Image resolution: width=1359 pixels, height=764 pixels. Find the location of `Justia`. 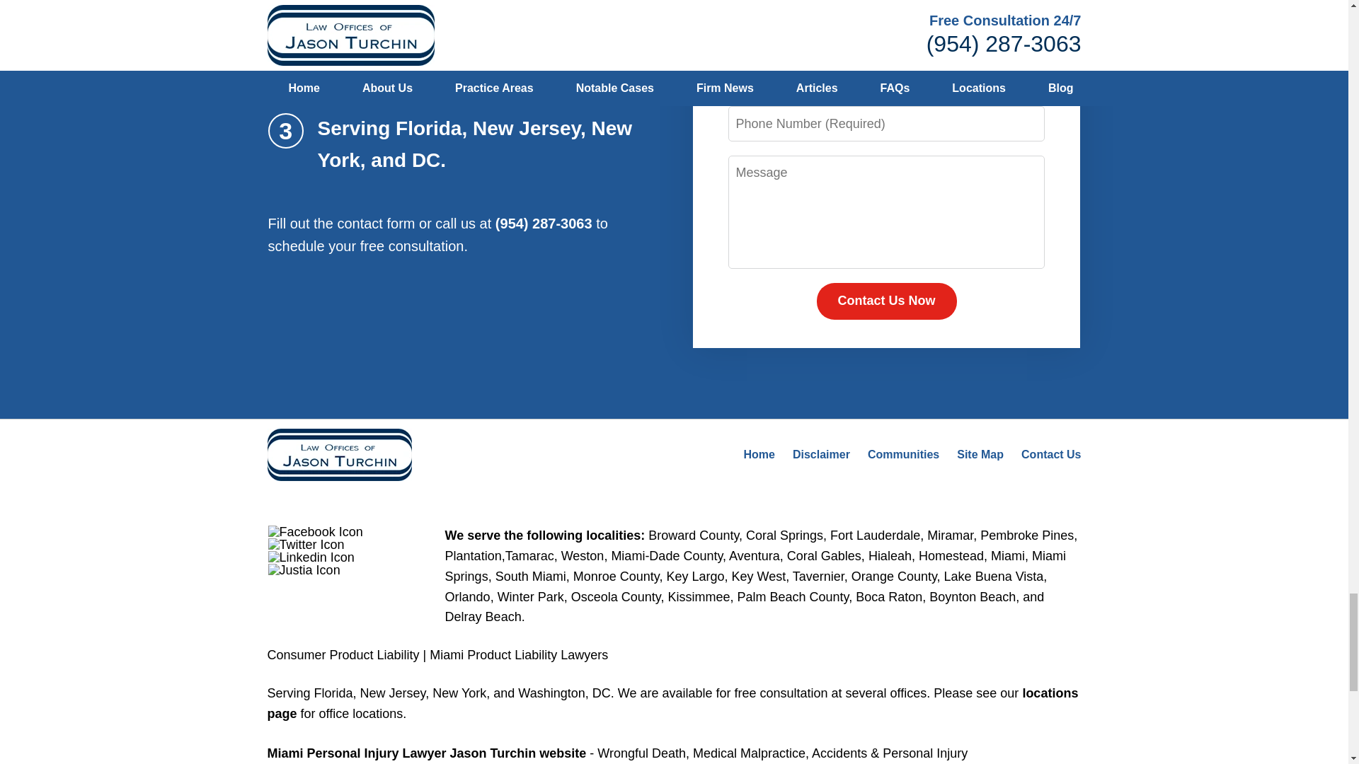

Justia is located at coordinates (304, 570).